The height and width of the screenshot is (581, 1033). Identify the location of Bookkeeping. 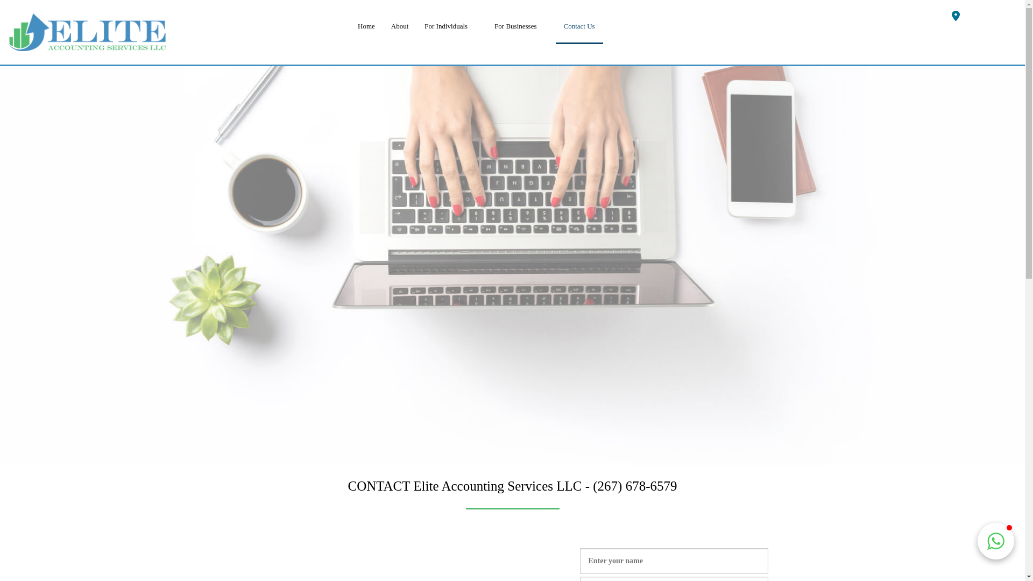
(521, 59).